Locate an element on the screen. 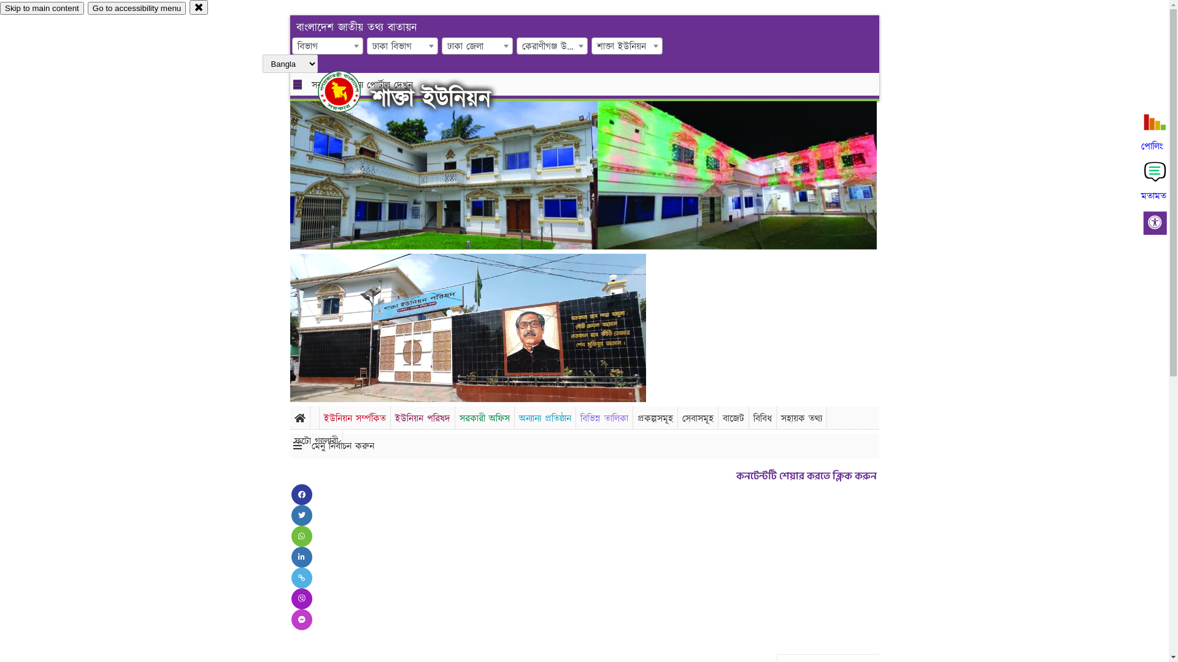 This screenshot has height=662, width=1178. 
                
             is located at coordinates (350, 91).